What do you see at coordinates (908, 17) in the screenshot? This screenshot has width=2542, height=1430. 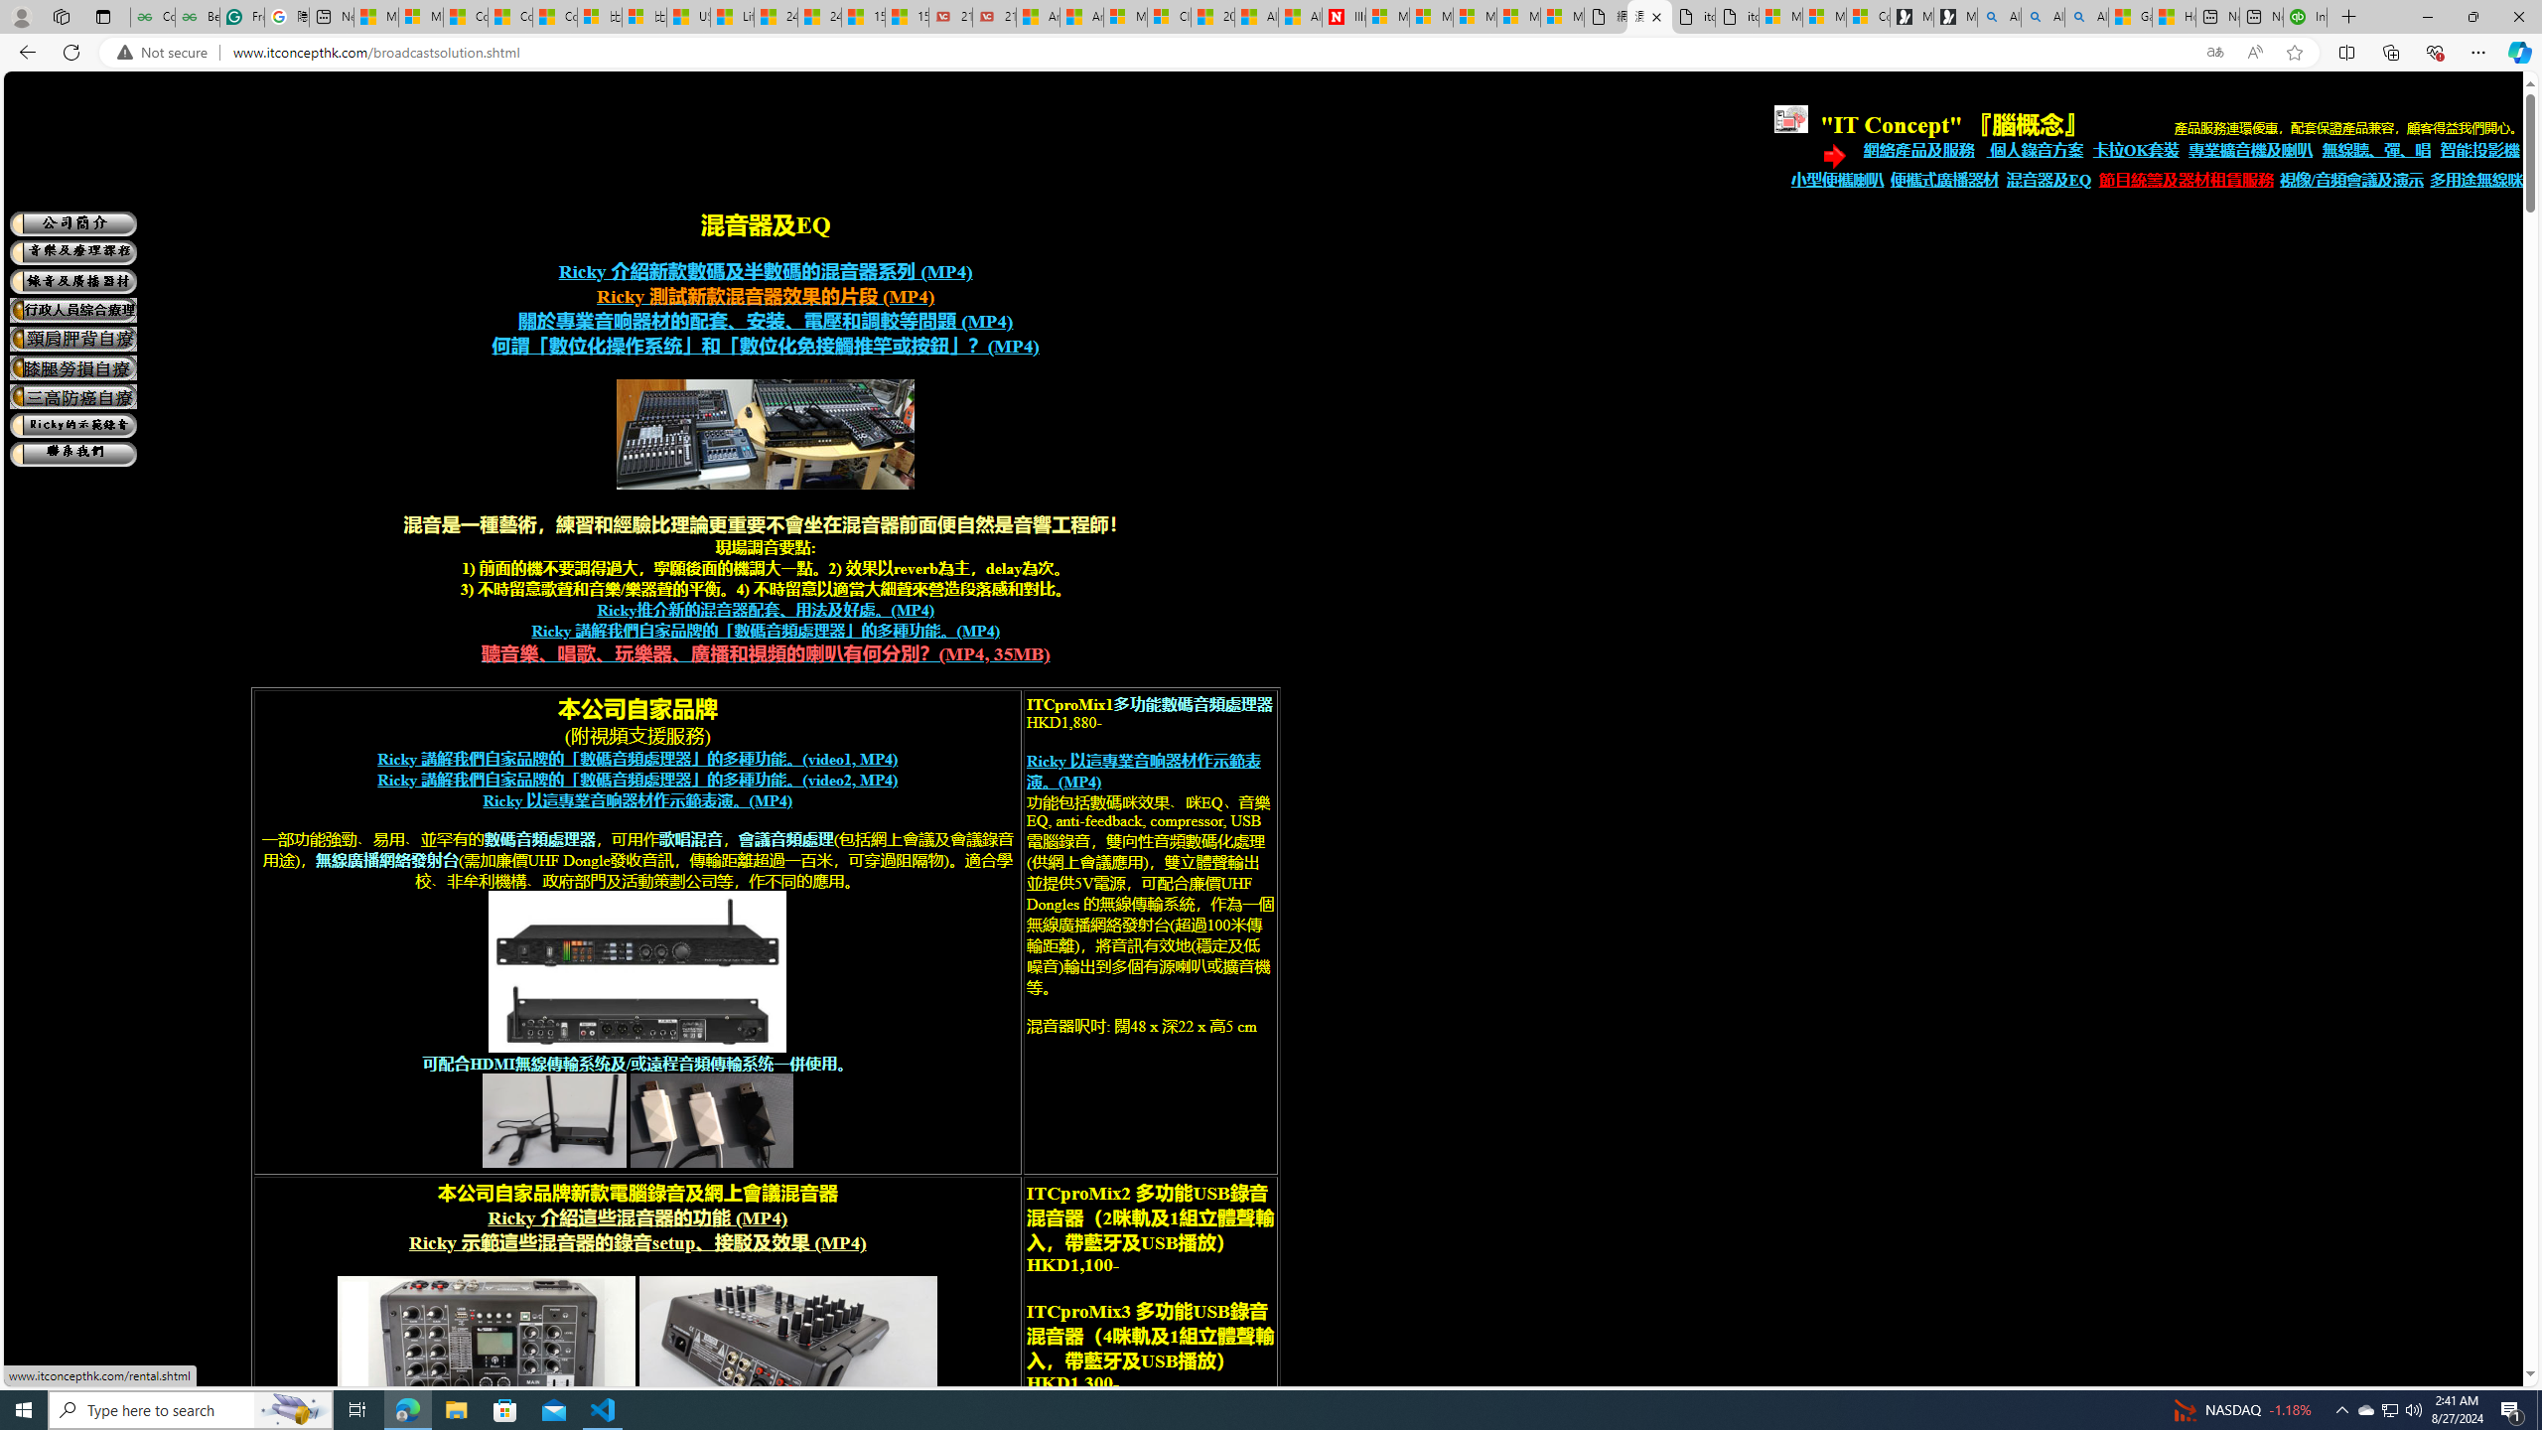 I see `15 Ways Modern Life Contradicts the Teachings of Jesus` at bounding box center [908, 17].